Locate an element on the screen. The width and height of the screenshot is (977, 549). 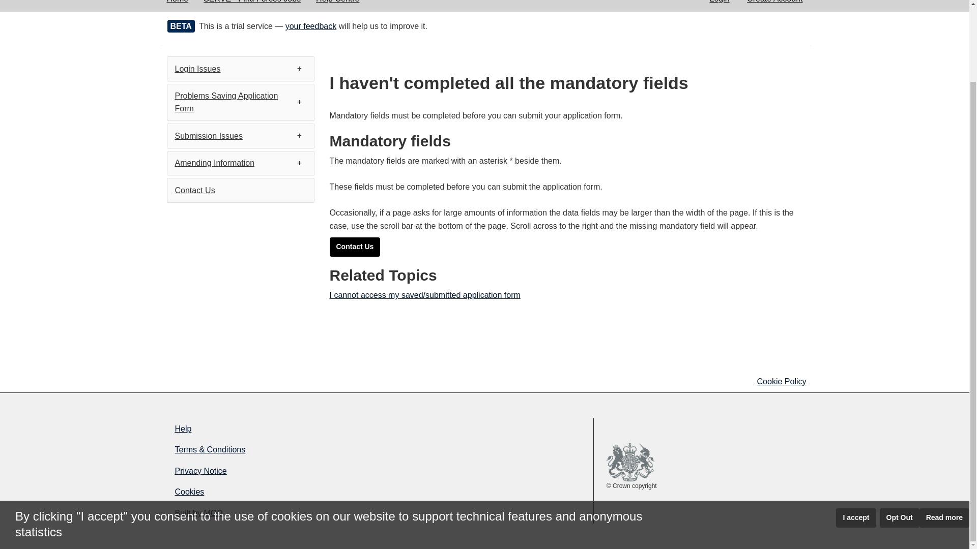
Contact Us is located at coordinates (194, 190).